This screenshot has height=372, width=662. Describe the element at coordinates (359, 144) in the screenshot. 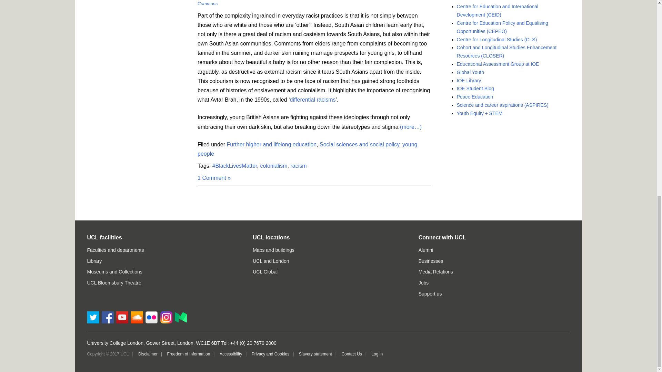

I see `Social sciences and social policy` at that location.